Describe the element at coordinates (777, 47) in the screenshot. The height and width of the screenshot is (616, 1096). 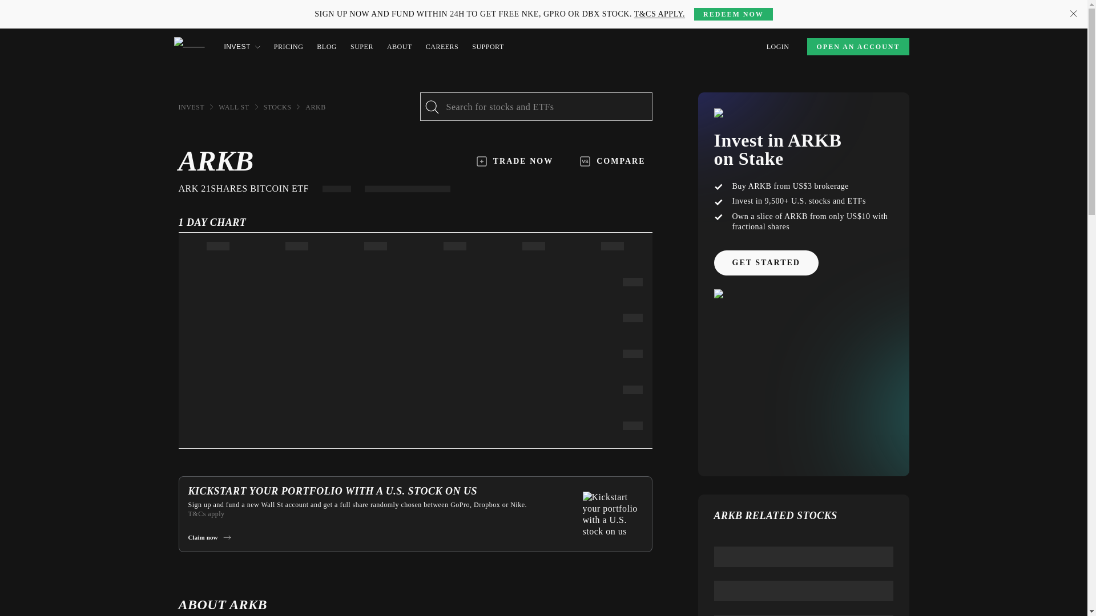
I see `LOGIN` at that location.